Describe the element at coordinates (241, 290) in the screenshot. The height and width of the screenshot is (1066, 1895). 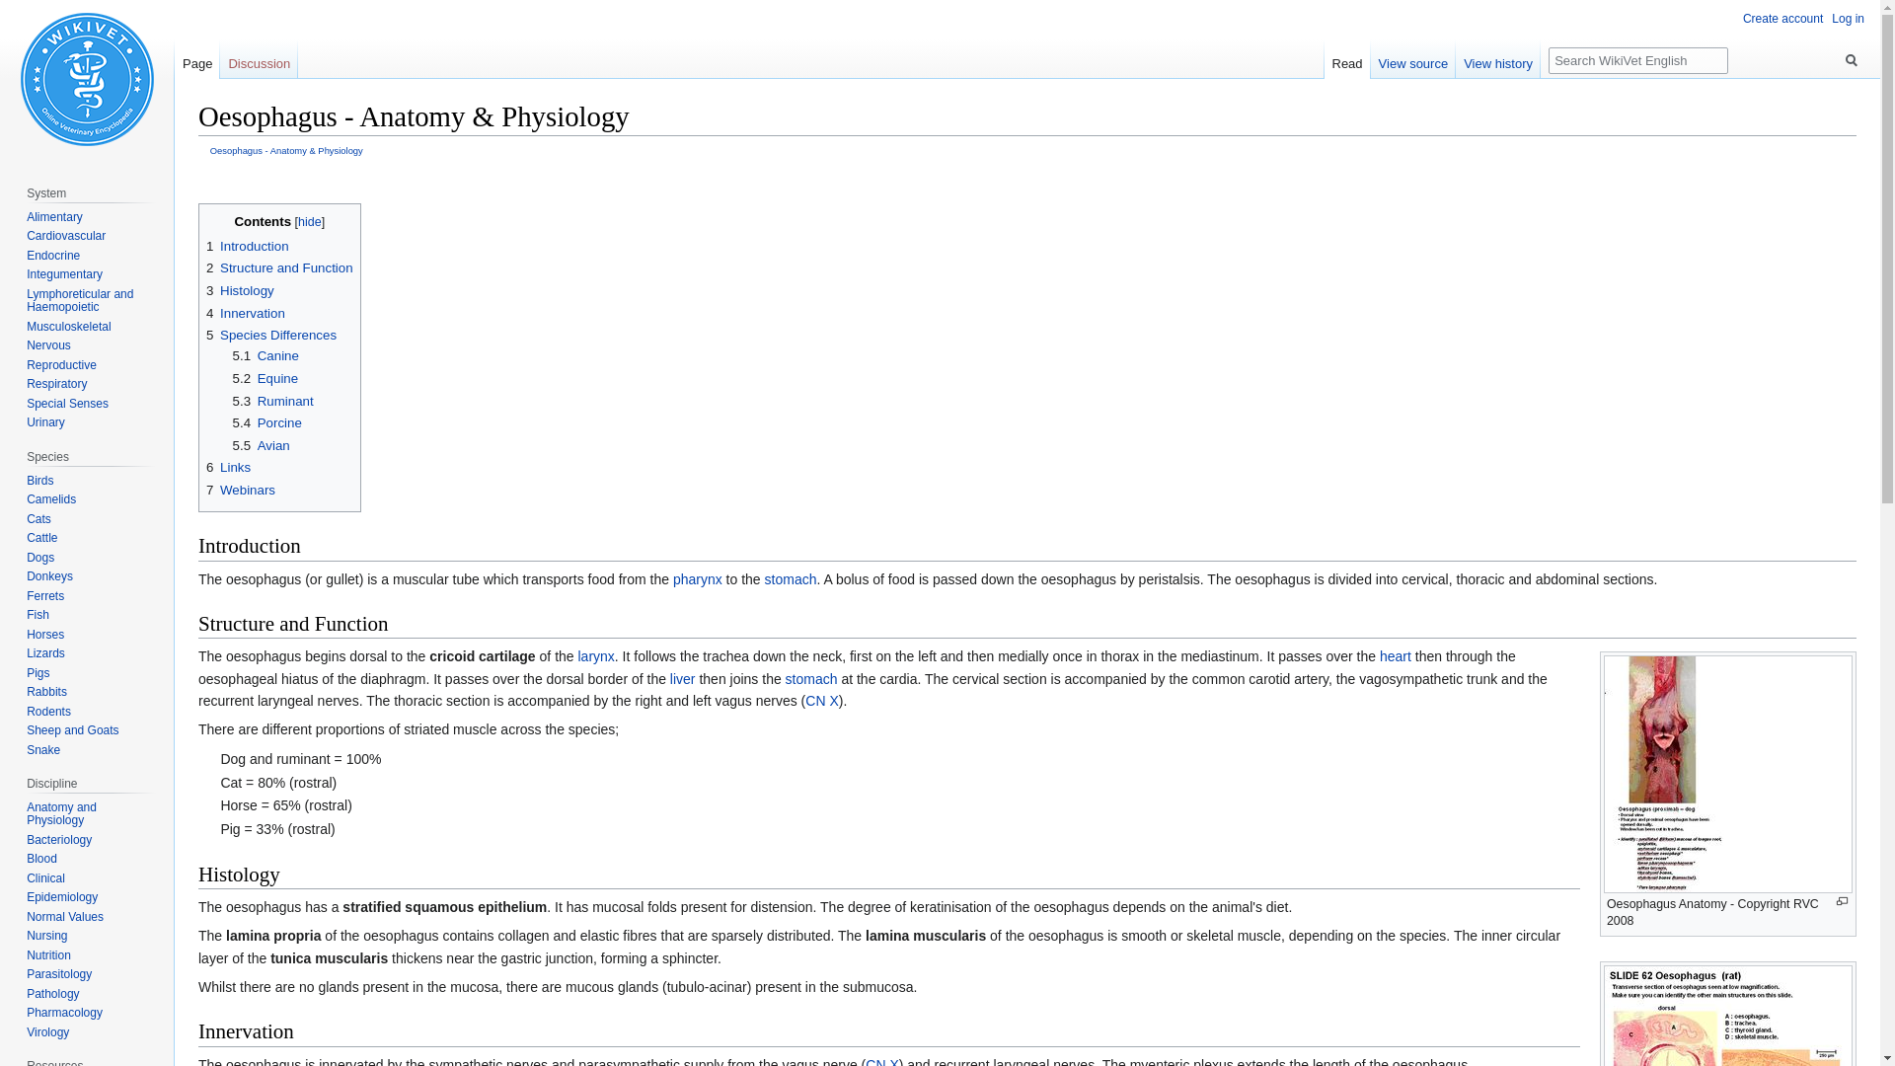
I see `3 Histology` at that location.